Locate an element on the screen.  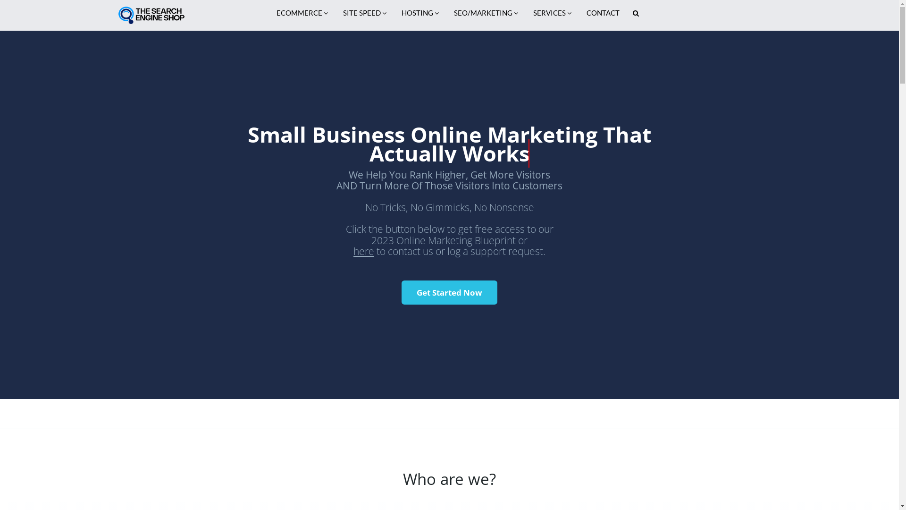
SITE SPEED is located at coordinates (365, 13).